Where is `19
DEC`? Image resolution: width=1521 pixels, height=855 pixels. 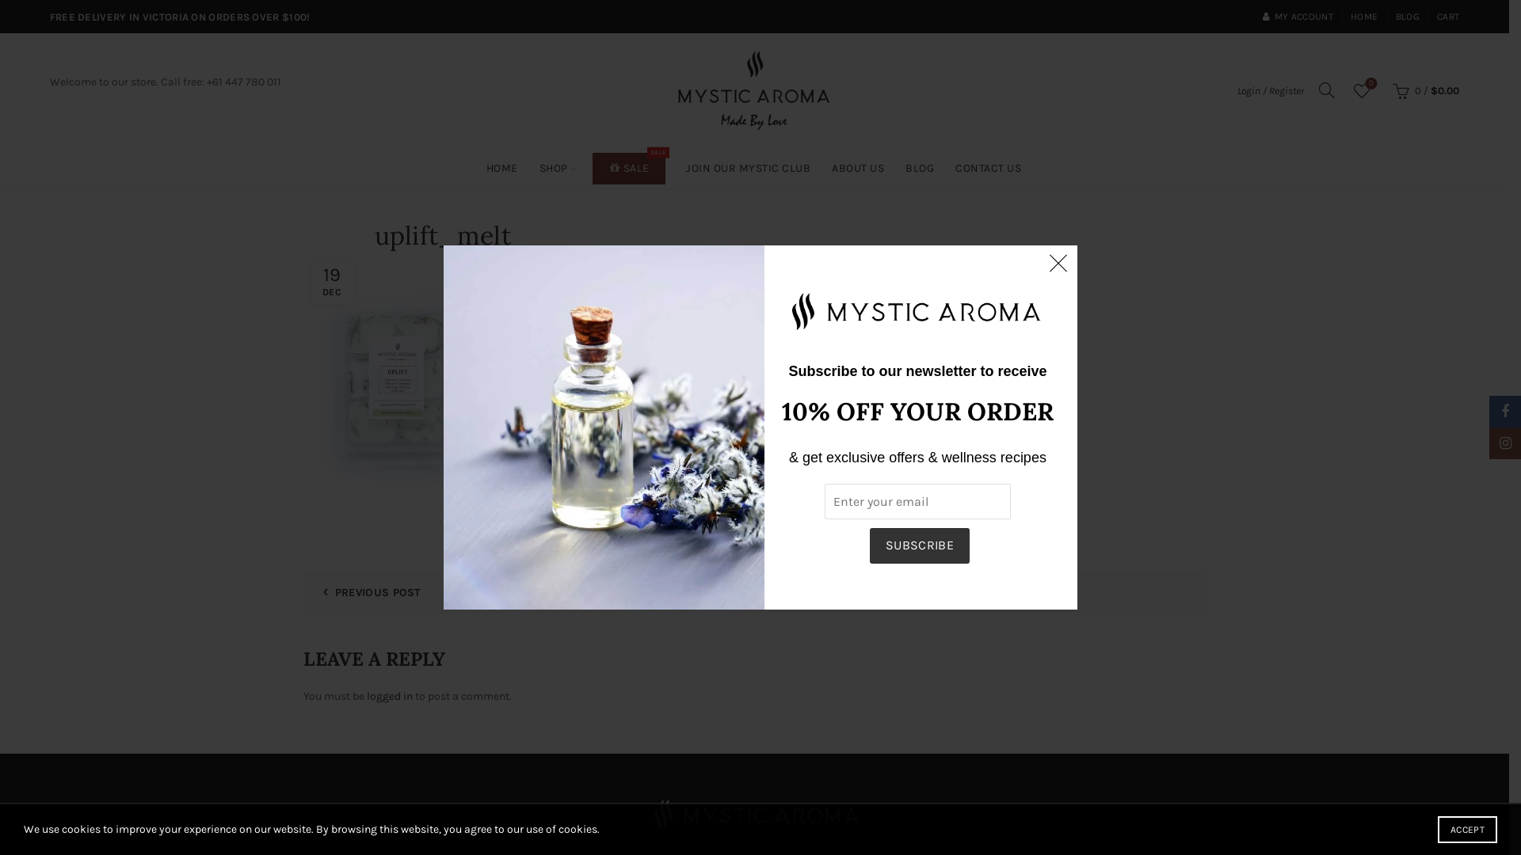
19
DEC is located at coordinates (331, 282).